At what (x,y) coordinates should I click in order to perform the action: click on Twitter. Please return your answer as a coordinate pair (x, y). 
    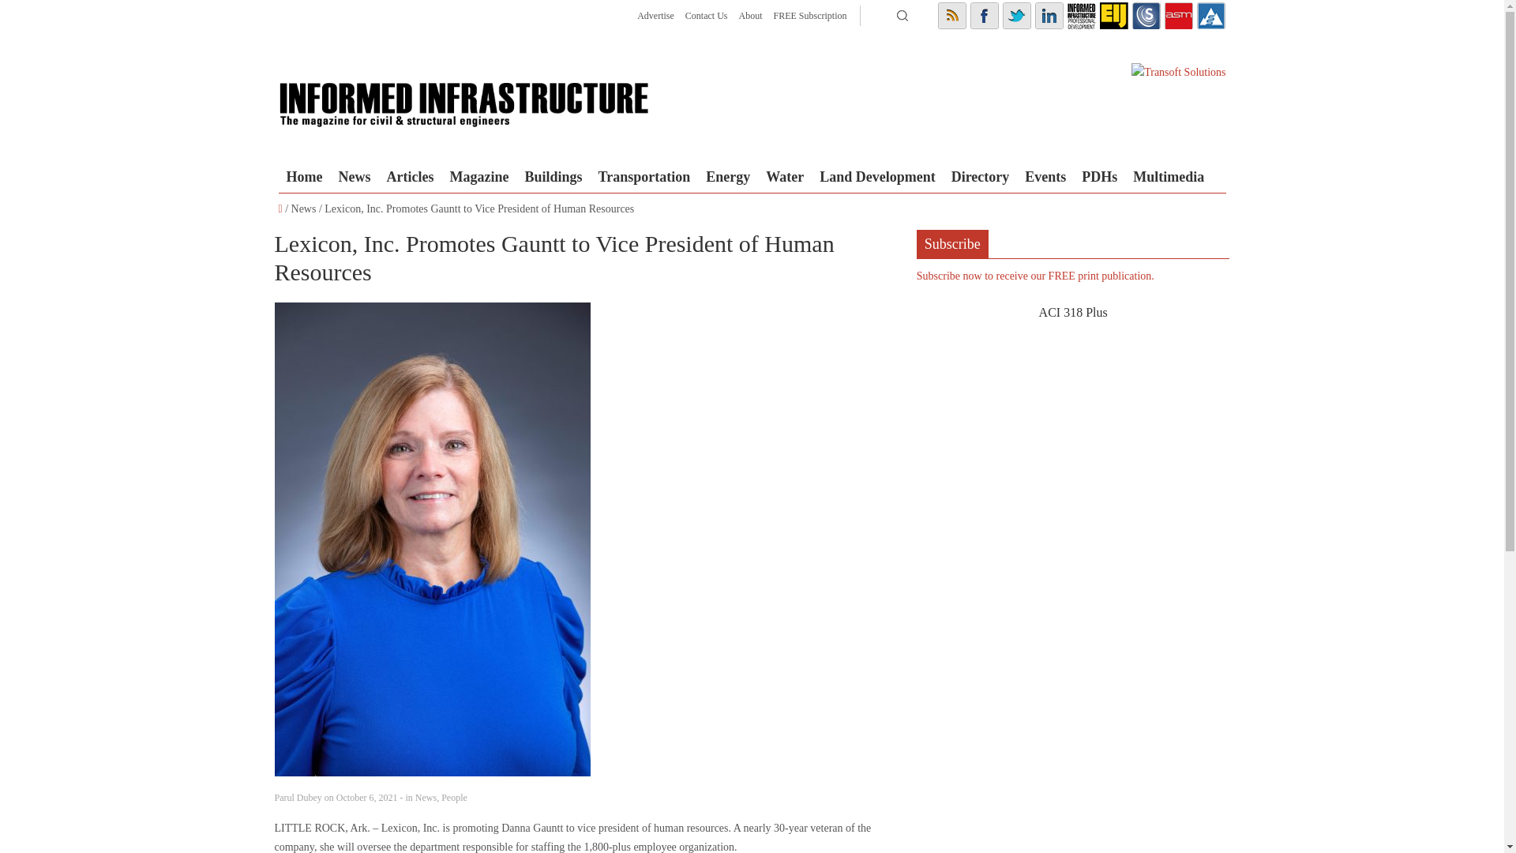
    Looking at the image, I should click on (1016, 16).